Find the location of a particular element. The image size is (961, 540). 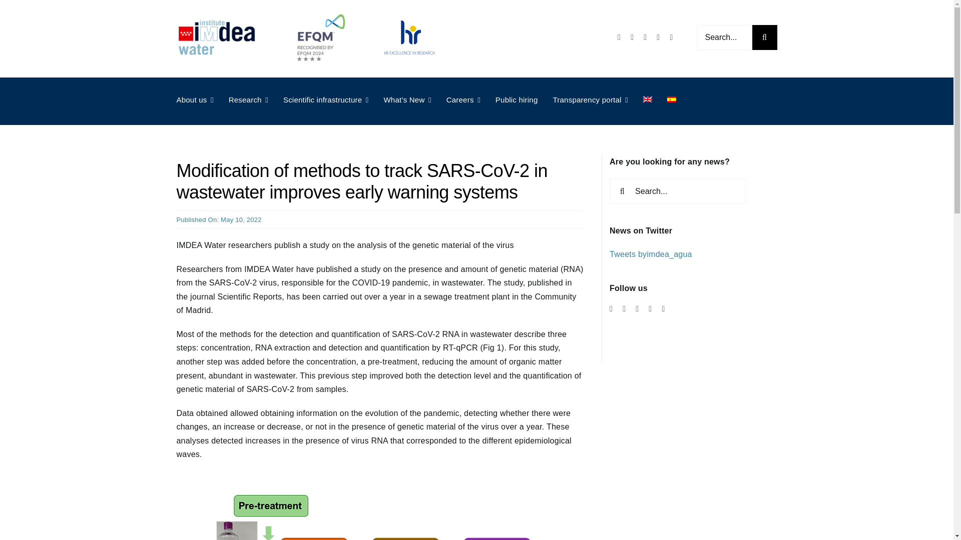

Scientific infrastructure is located at coordinates (326, 100).